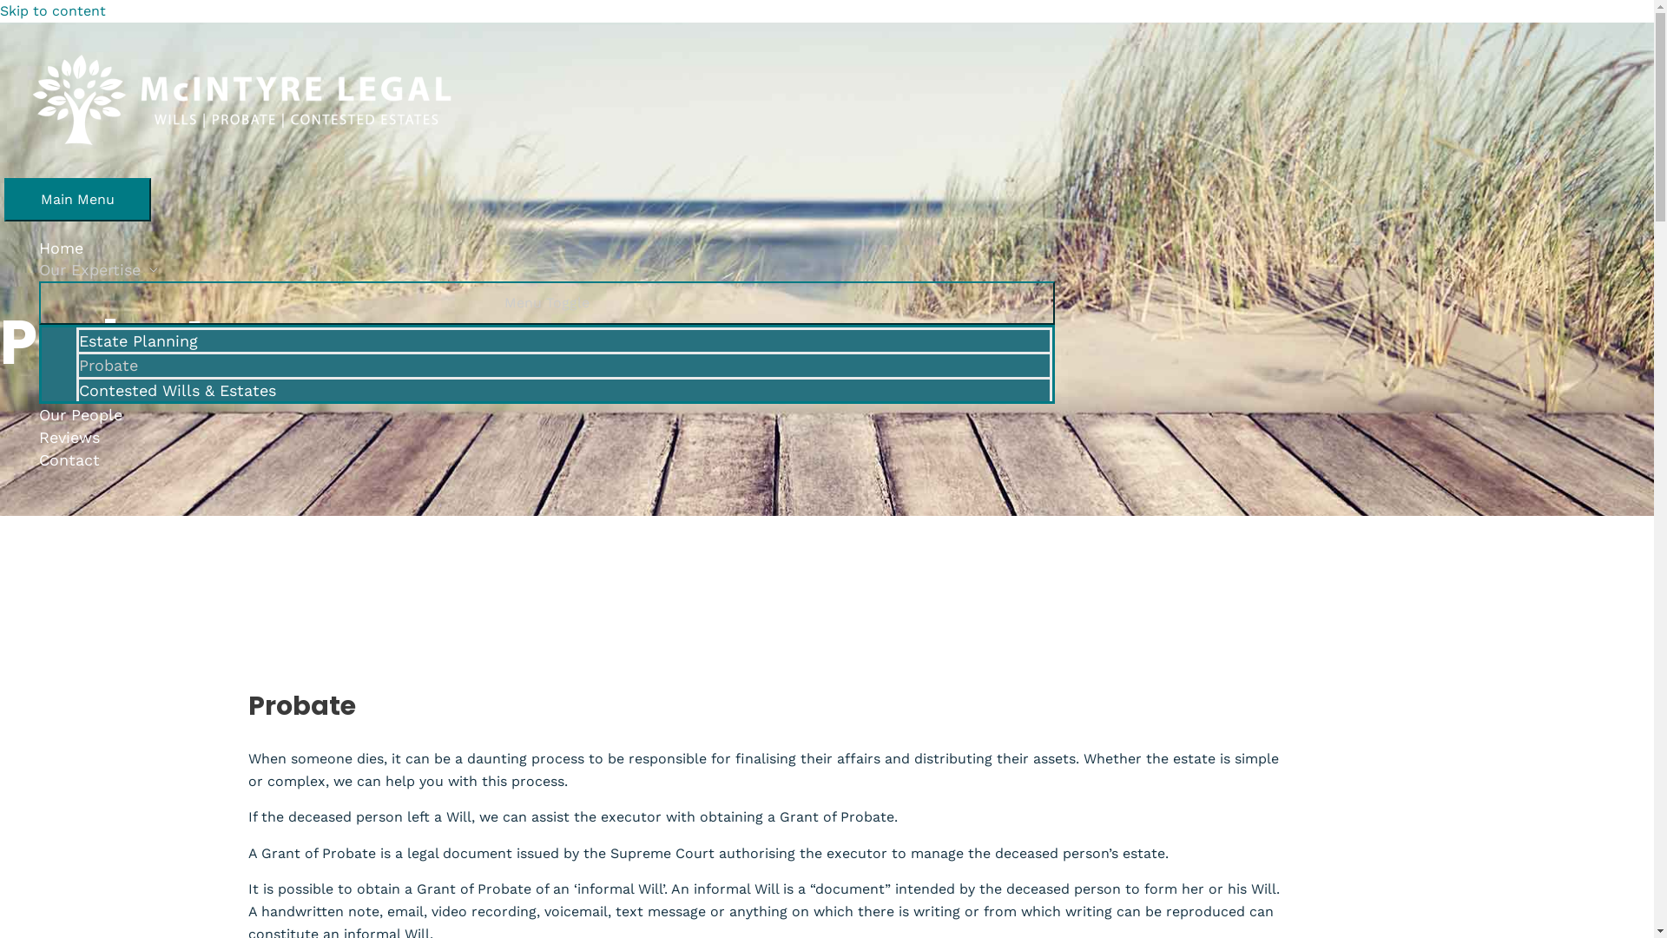 This screenshot has width=1667, height=938. Describe the element at coordinates (78, 200) in the screenshot. I see `Main Menu` at that location.